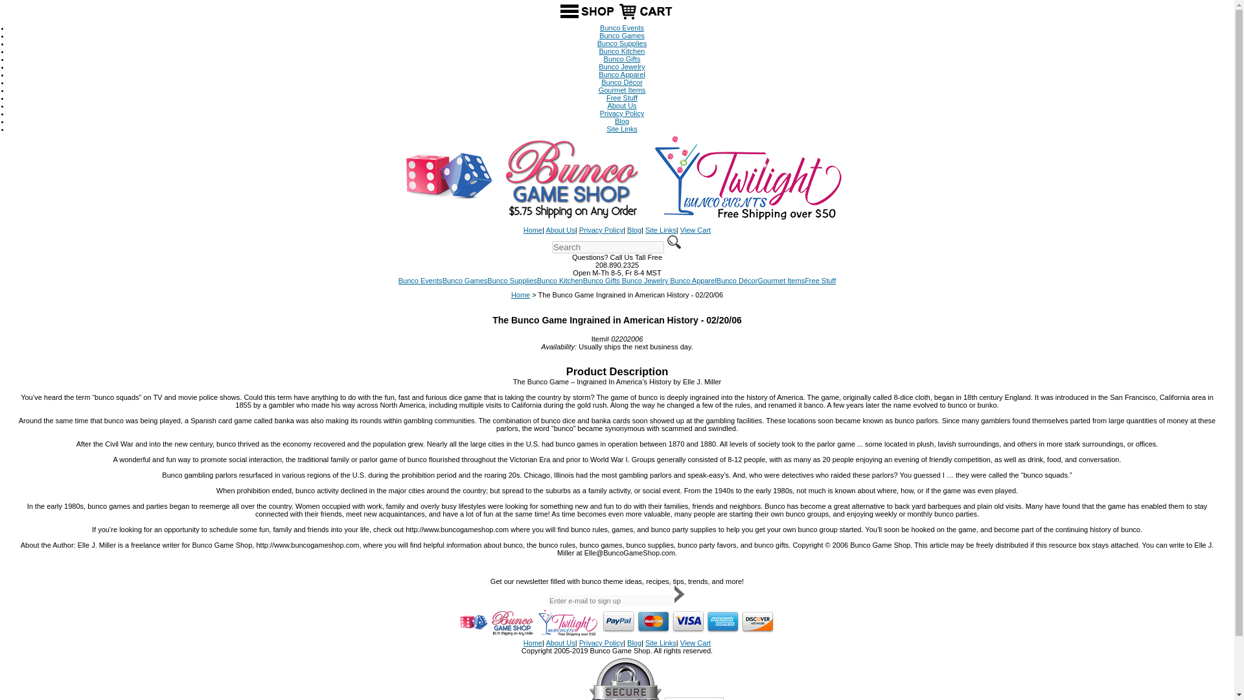 The height and width of the screenshot is (700, 1244). I want to click on Bunco Apparel, so click(622, 74).